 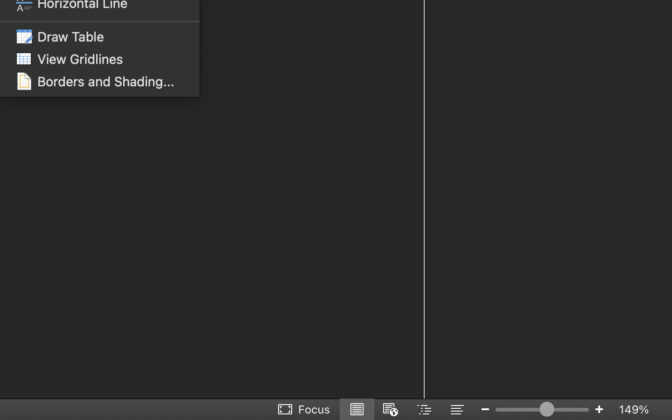 I want to click on 0, so click(x=305, y=409).